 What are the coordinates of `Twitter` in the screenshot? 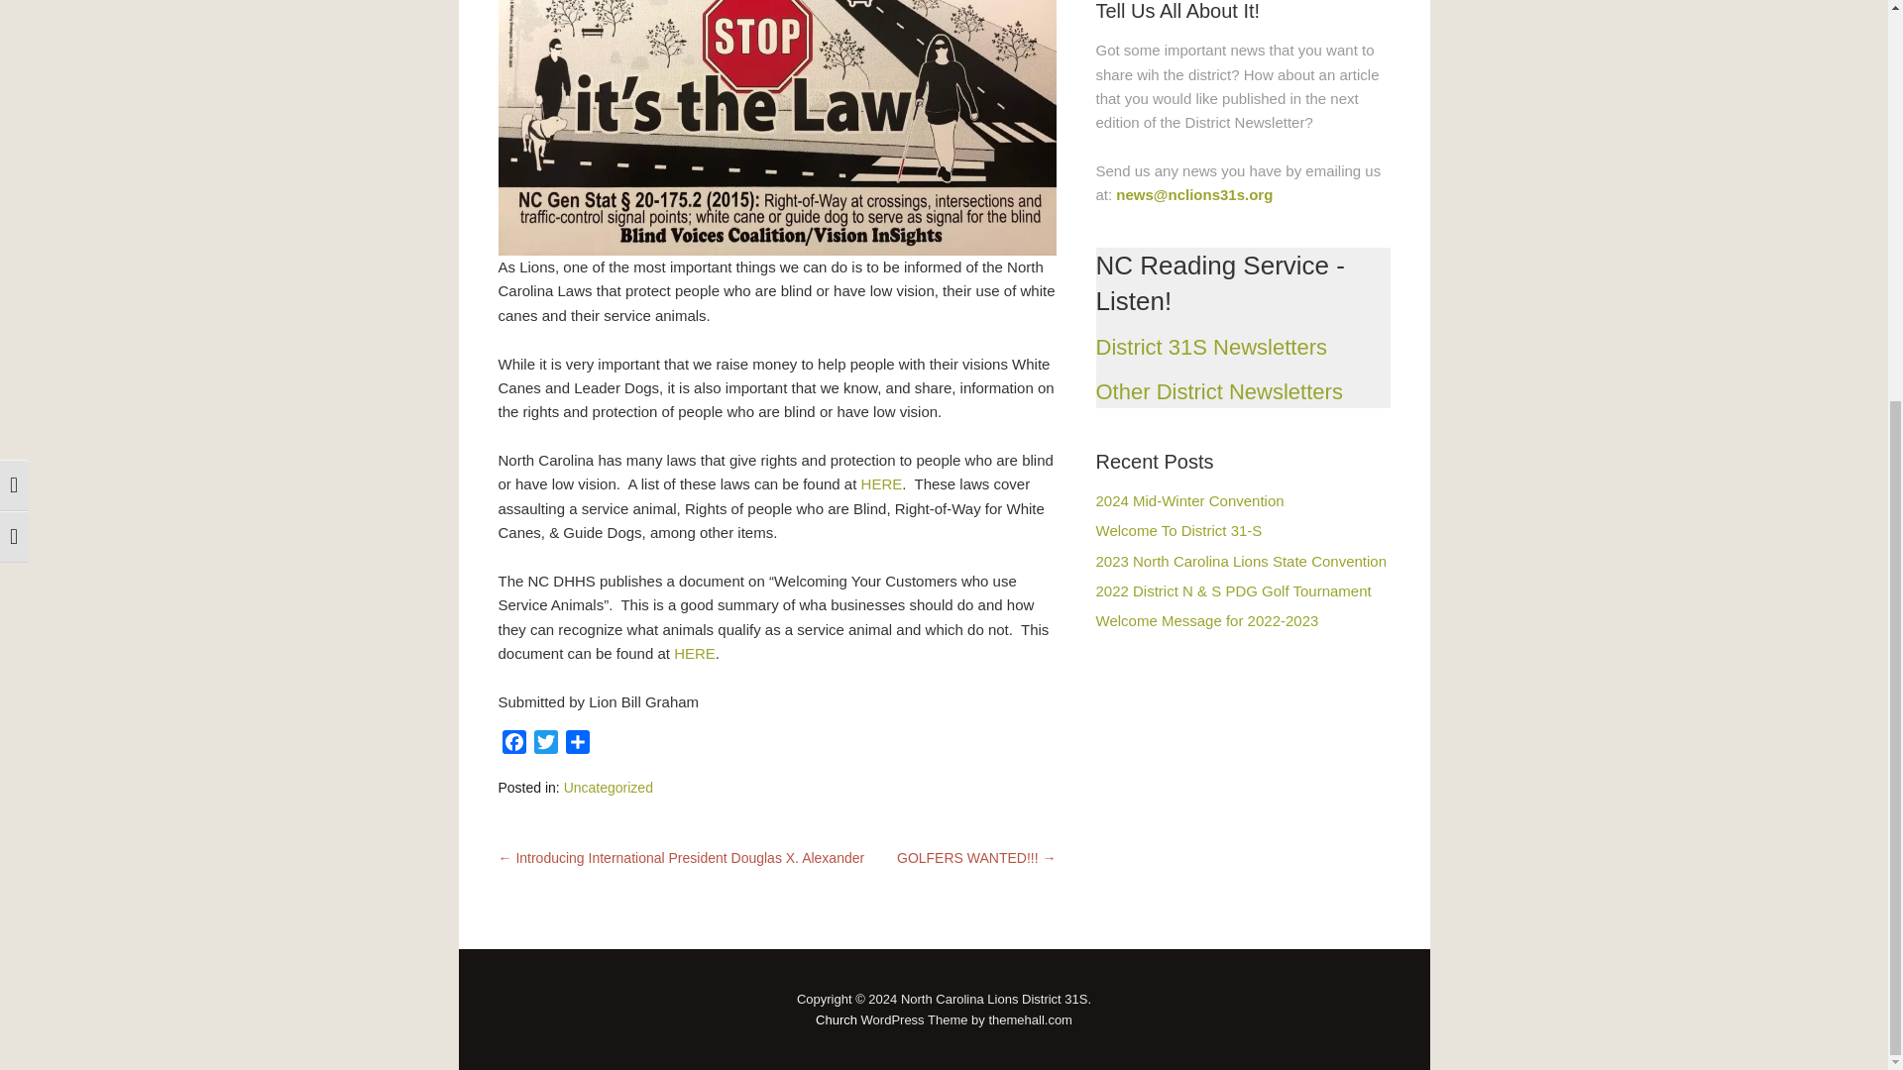 It's located at (545, 745).